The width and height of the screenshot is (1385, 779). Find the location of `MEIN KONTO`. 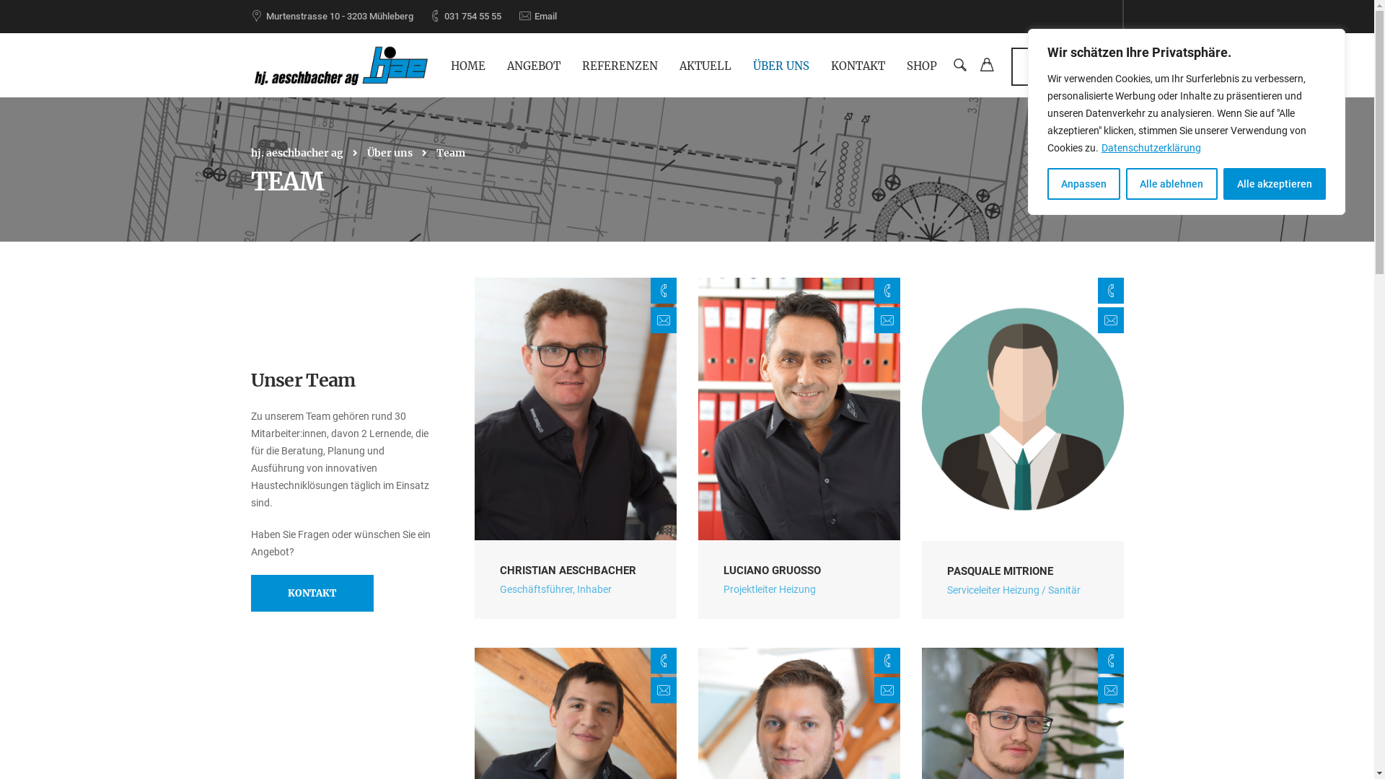

MEIN KONTO is located at coordinates (1068, 66).